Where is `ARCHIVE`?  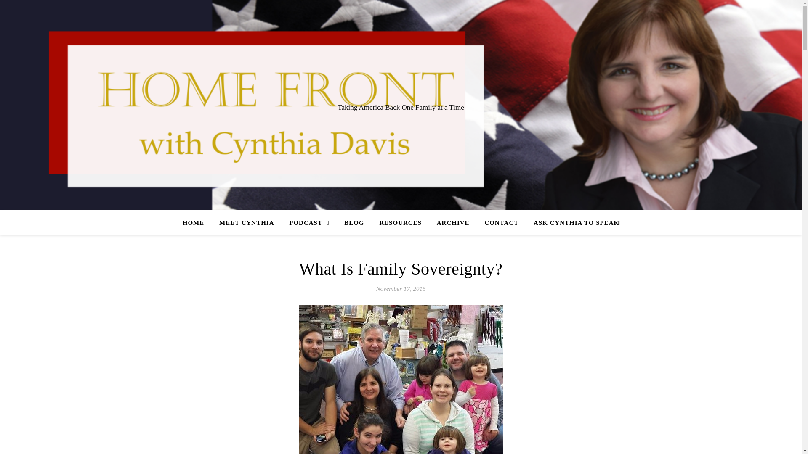 ARCHIVE is located at coordinates (453, 223).